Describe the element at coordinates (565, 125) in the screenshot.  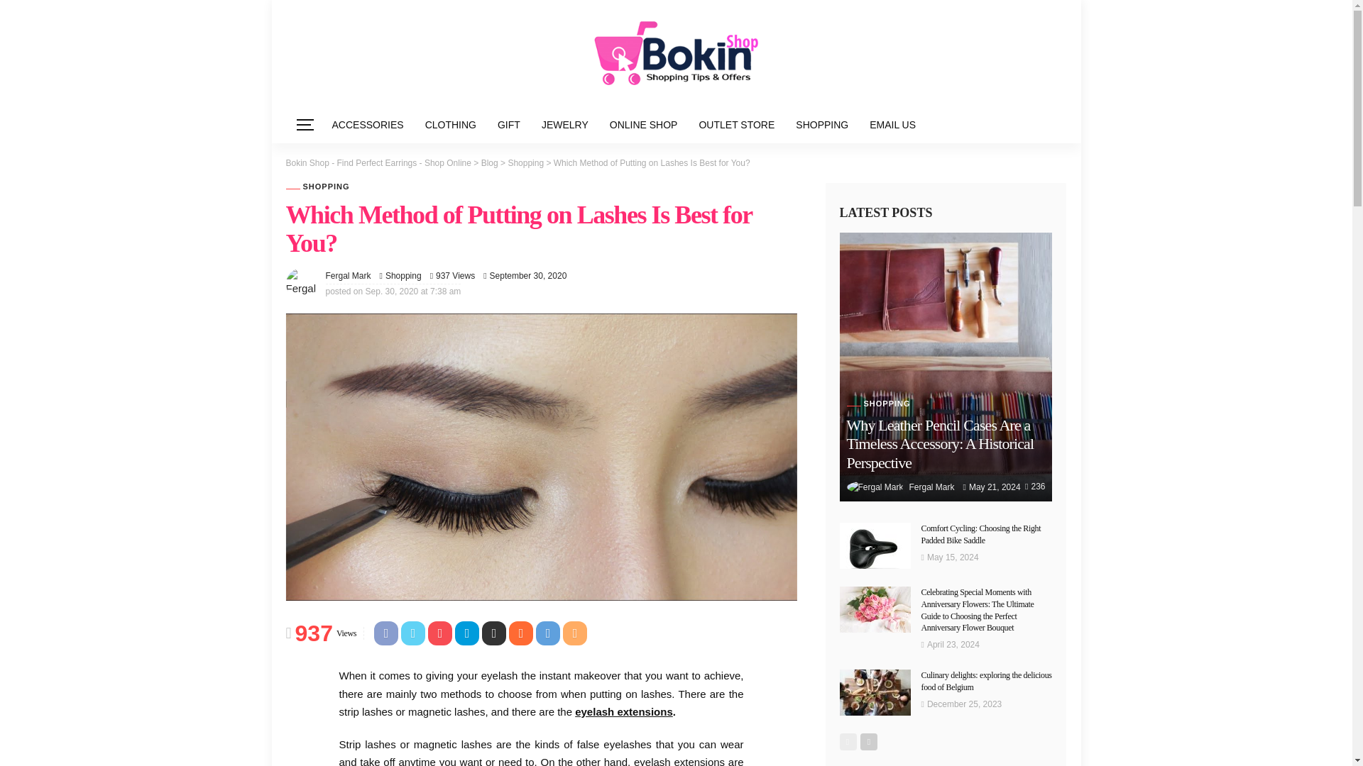
I see `JEWELRY` at that location.